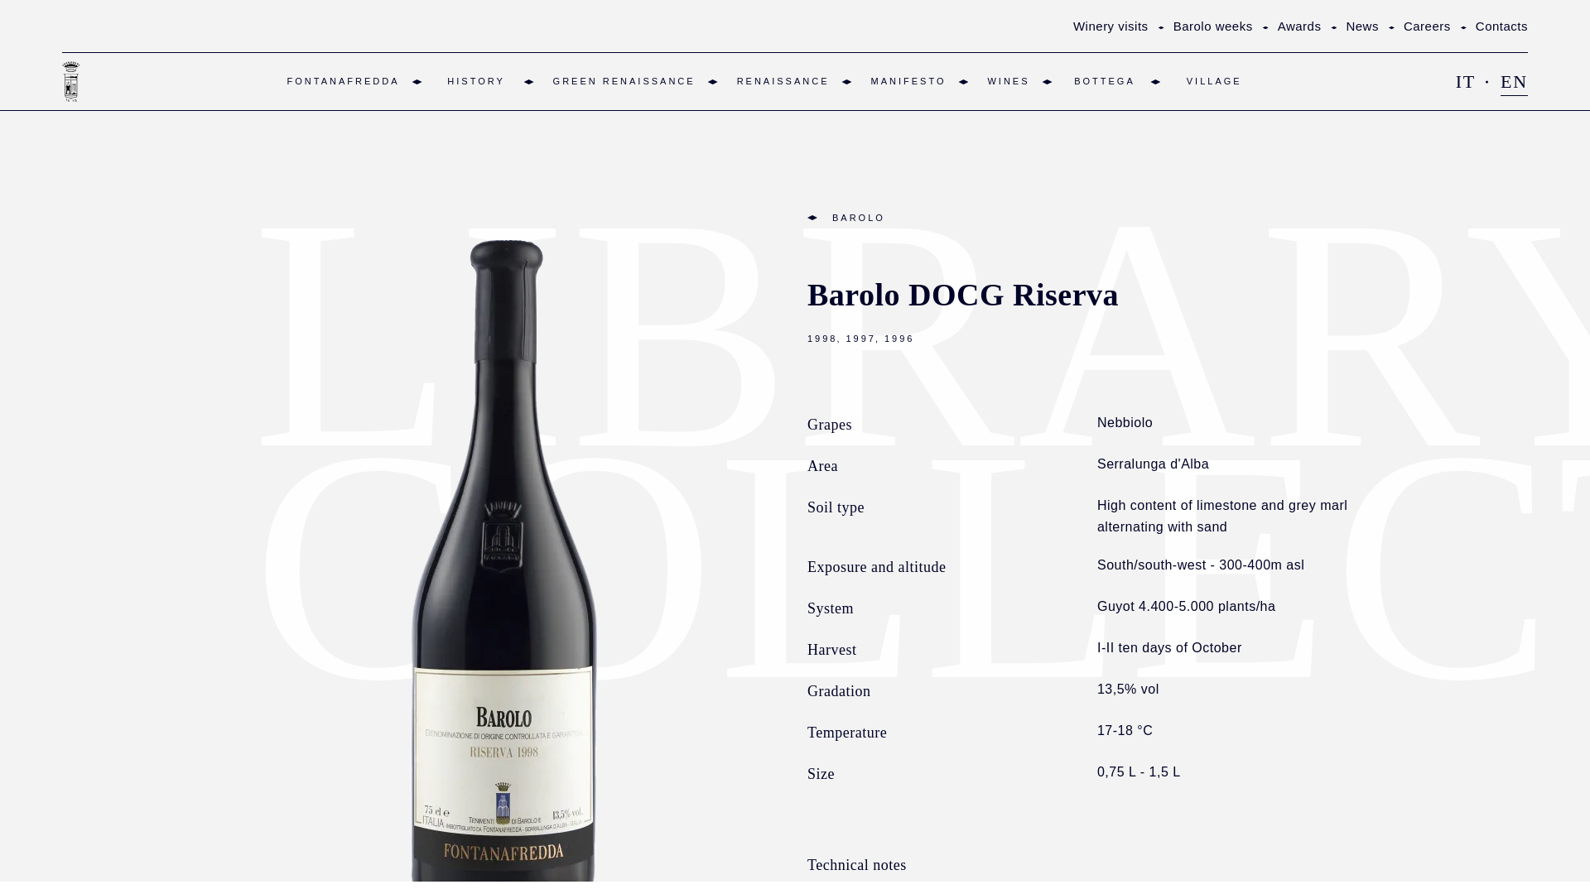  What do you see at coordinates (1501, 25) in the screenshot?
I see `Contacts` at bounding box center [1501, 25].